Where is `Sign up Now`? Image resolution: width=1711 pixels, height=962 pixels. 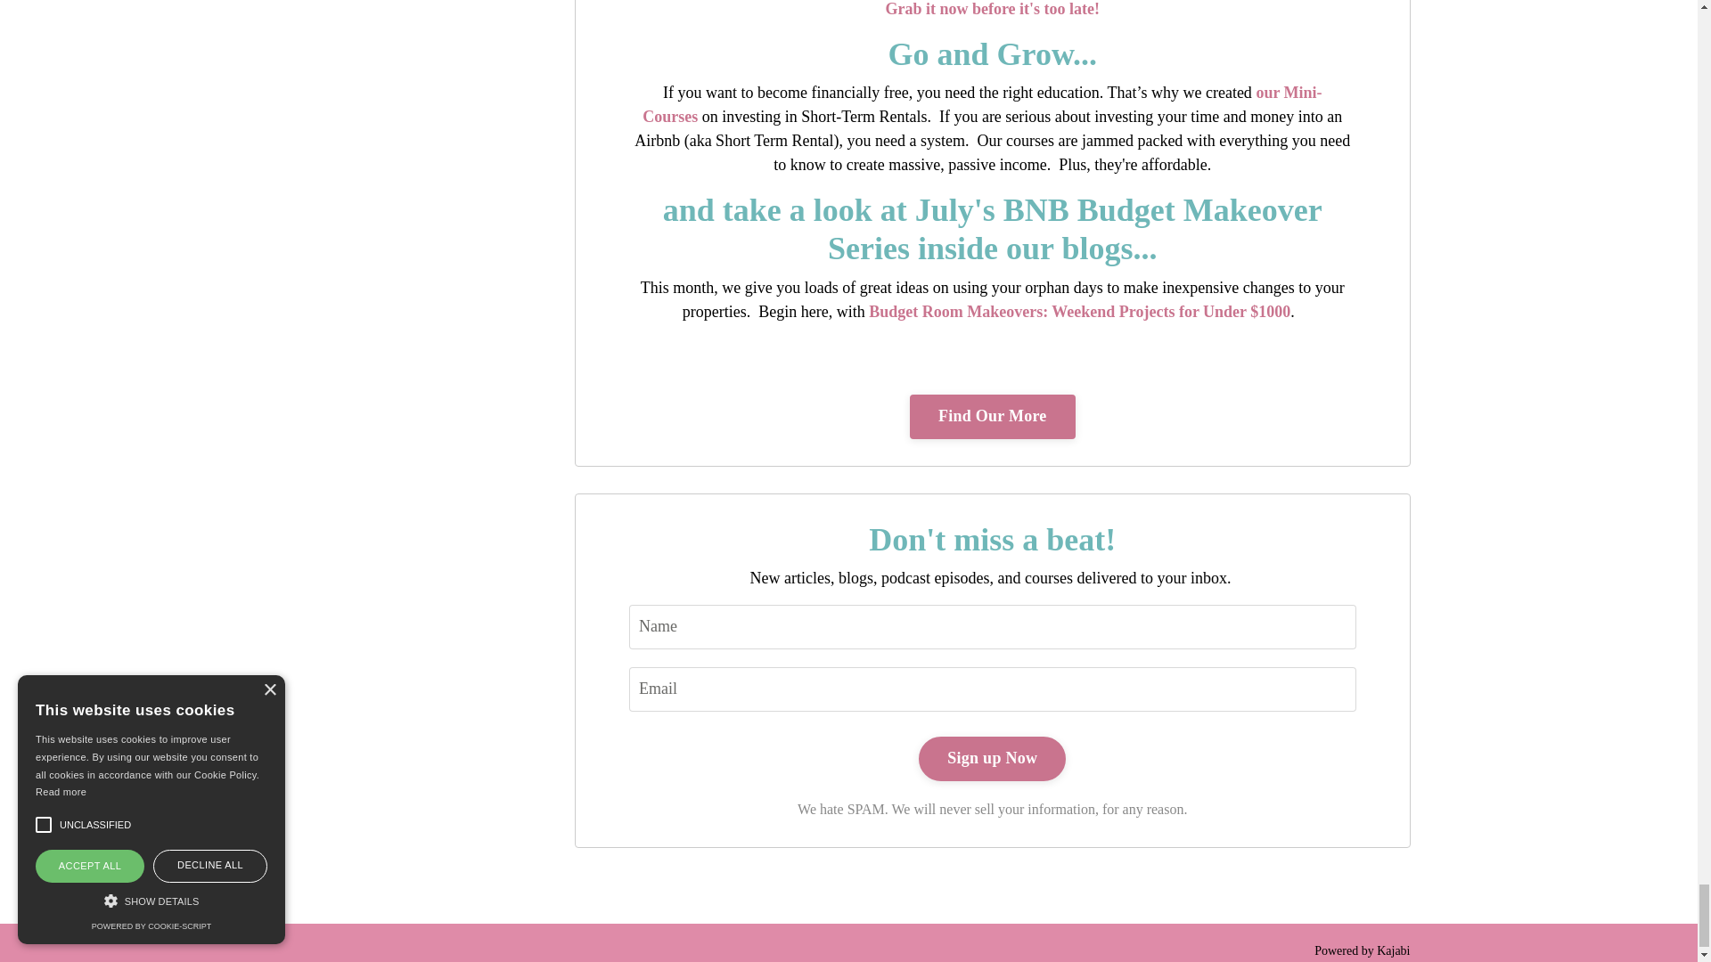
Sign up Now is located at coordinates (993, 759).